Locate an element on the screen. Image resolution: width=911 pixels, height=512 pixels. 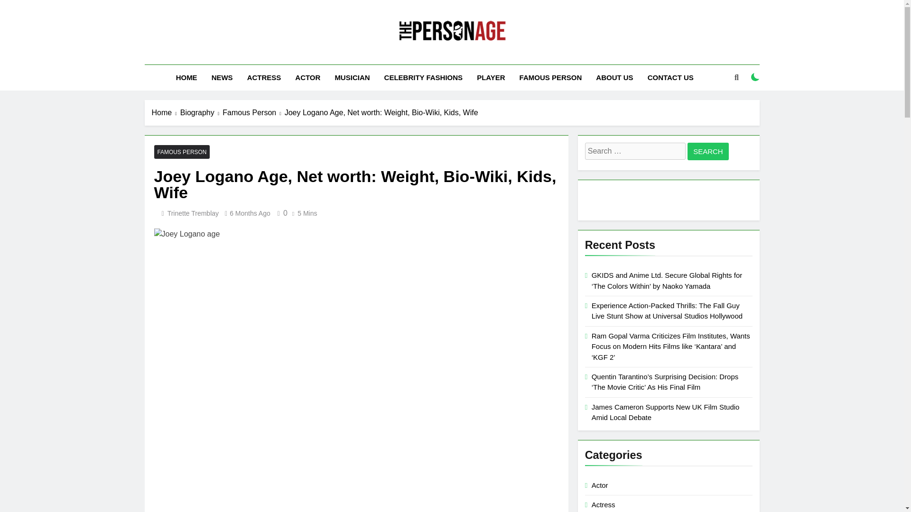
Search is located at coordinates (708, 152).